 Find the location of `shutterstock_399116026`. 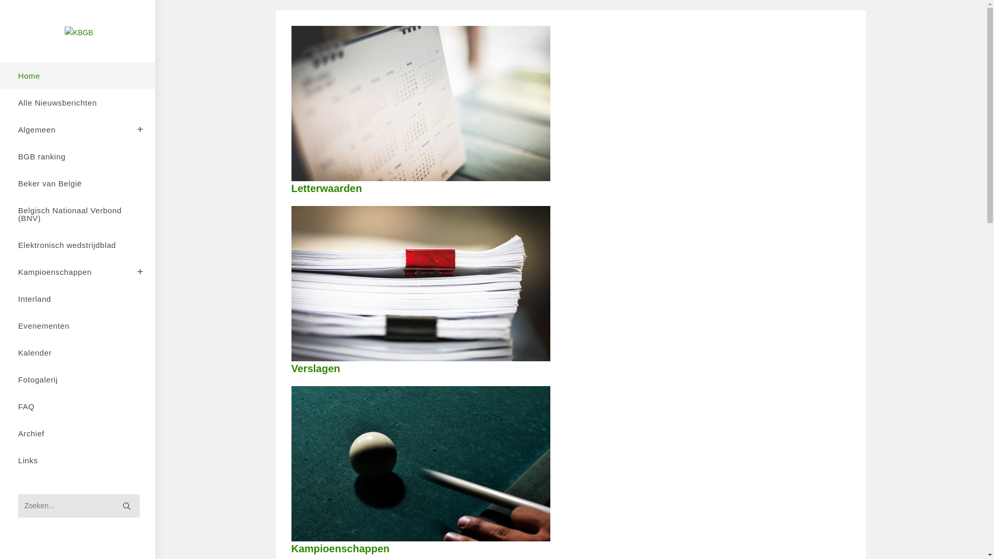

shutterstock_399116026 is located at coordinates (420, 104).